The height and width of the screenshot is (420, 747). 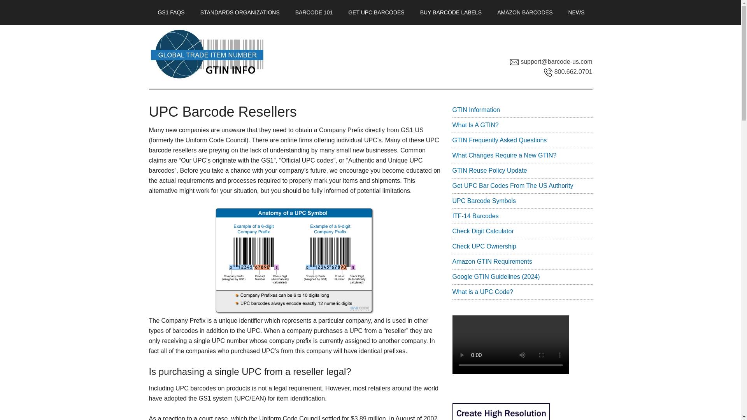 What do you see at coordinates (512, 185) in the screenshot?
I see `Get UPC Bar Codes From The US Authority` at bounding box center [512, 185].